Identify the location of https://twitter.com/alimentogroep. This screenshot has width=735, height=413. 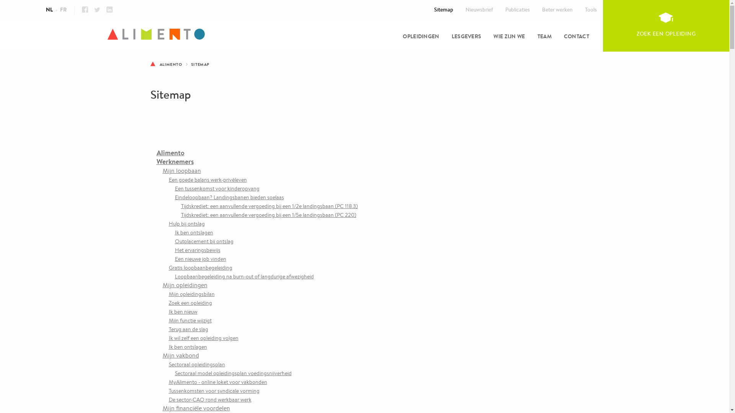
(97, 10).